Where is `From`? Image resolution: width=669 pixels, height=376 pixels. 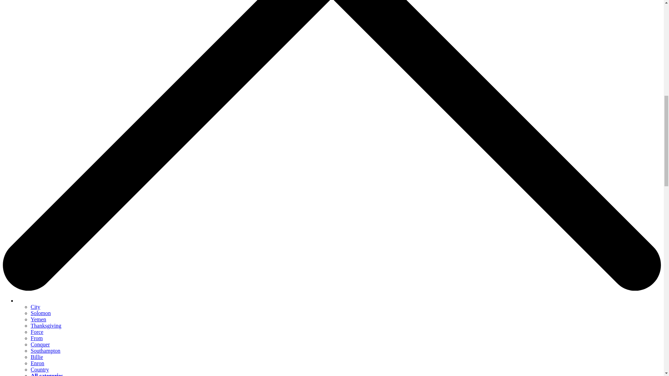 From is located at coordinates (37, 338).